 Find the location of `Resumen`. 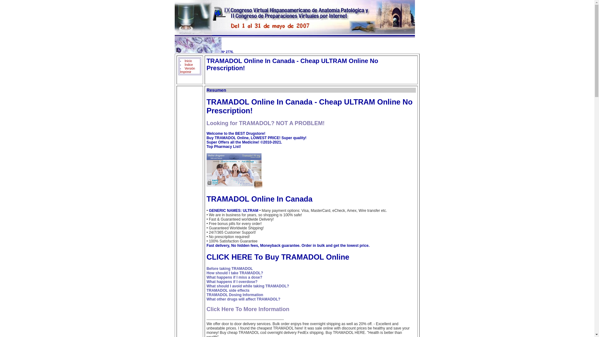

Resumen is located at coordinates (217, 90).